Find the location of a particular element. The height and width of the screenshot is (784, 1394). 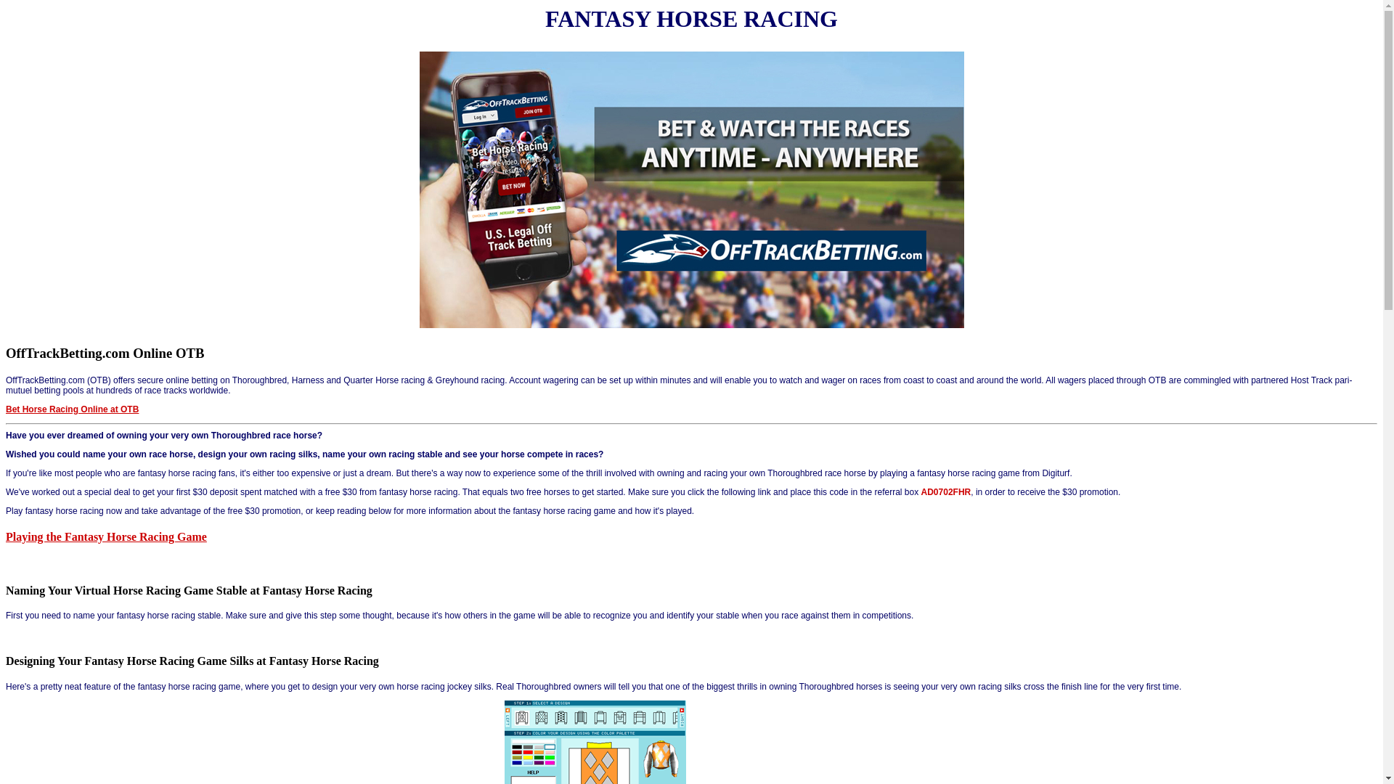

Bet Horse Racing Online at OTB is located at coordinates (73, 409).